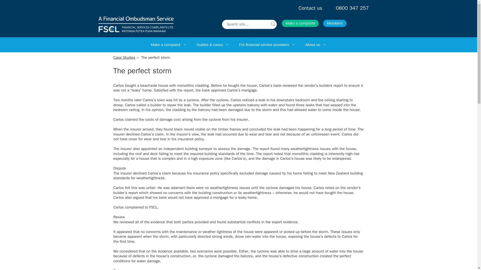 This screenshot has height=270, width=481. I want to click on Members, so click(335, 23).